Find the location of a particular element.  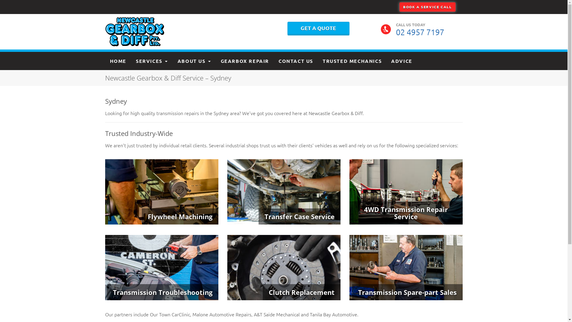

ADVICE is located at coordinates (402, 61).